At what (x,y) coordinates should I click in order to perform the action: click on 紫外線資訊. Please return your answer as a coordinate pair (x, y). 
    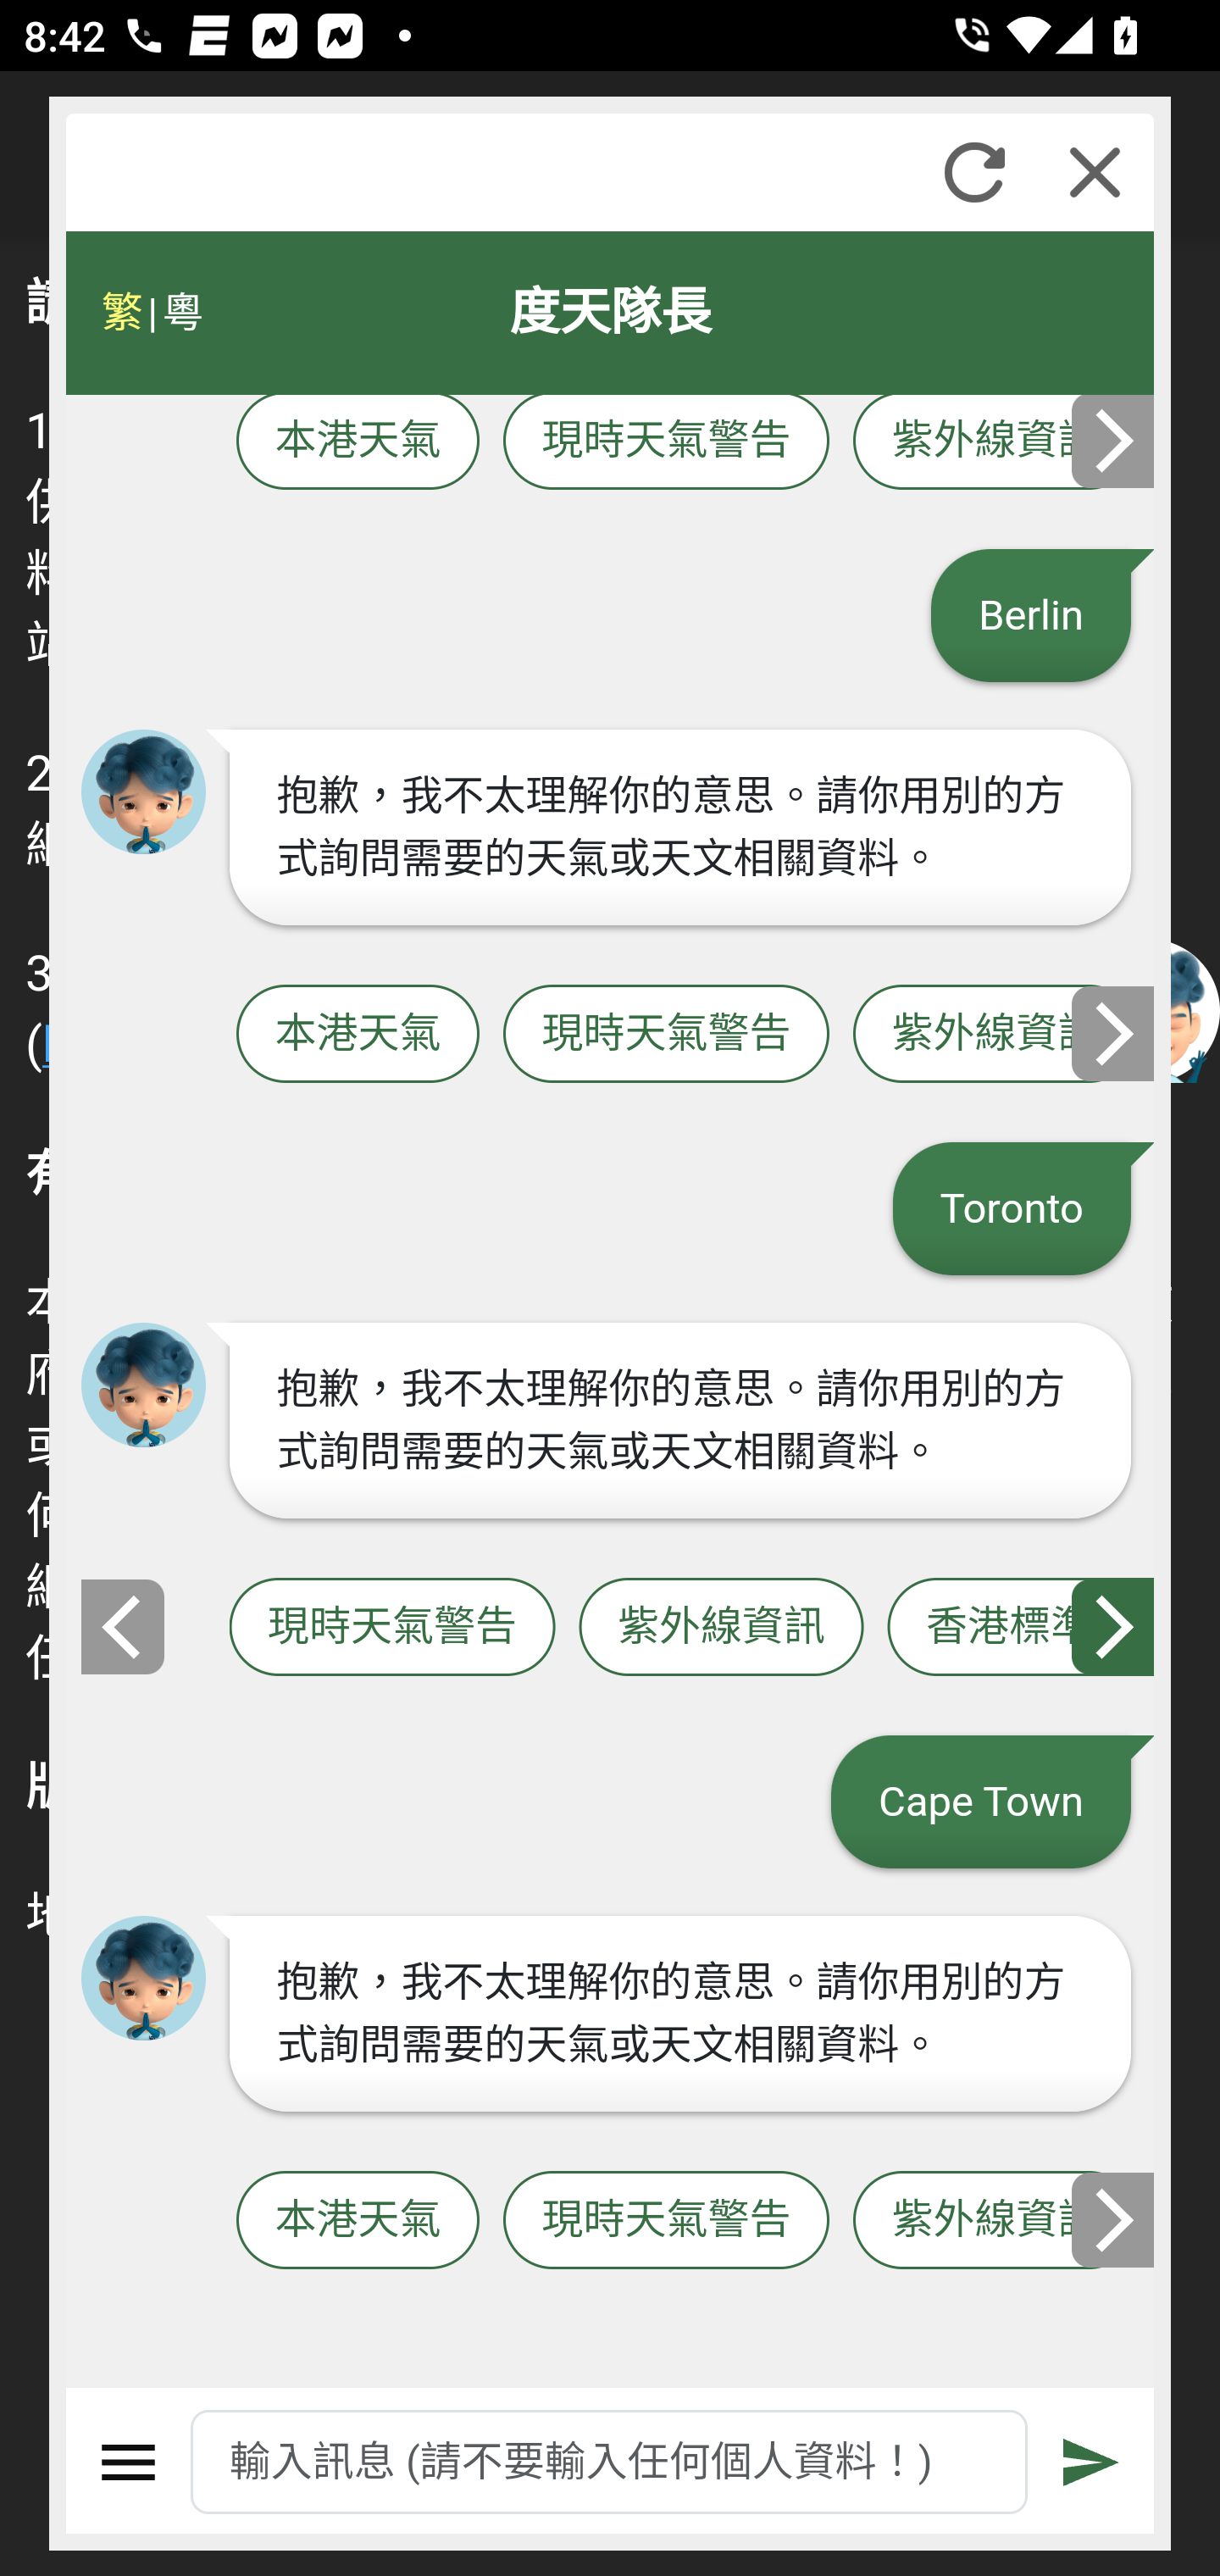
    Looking at the image, I should click on (995, 1034).